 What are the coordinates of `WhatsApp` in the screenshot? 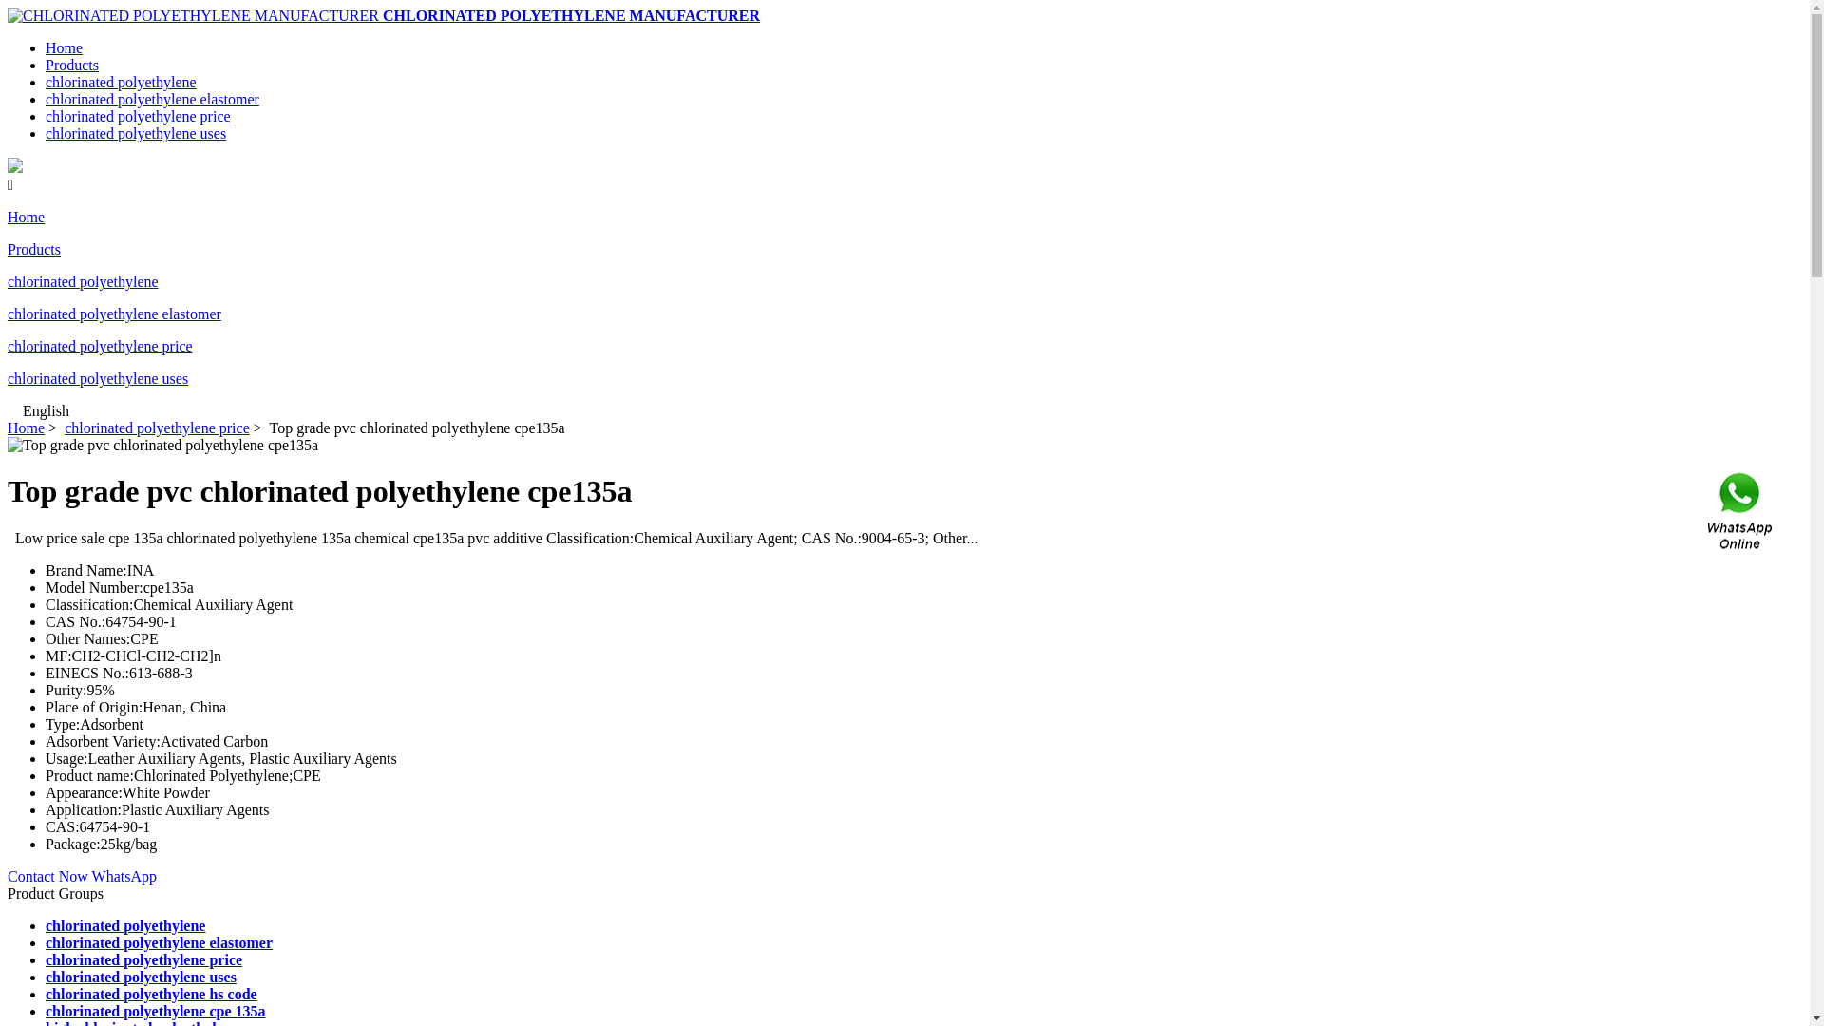 It's located at (124, 876).